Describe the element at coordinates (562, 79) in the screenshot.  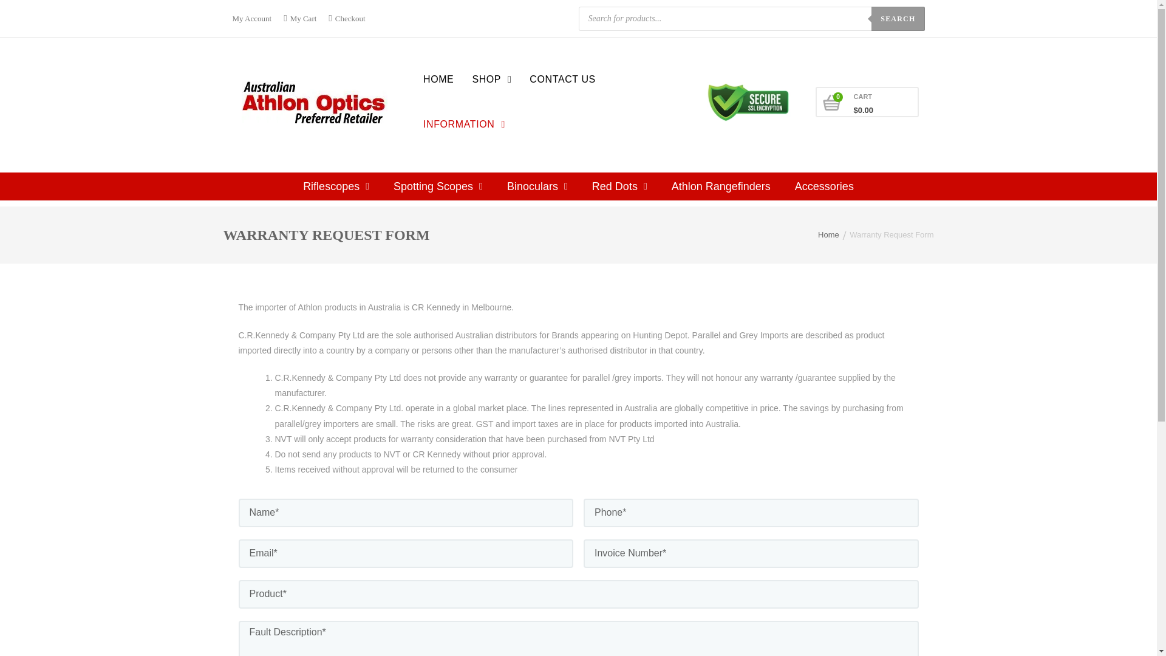
I see `CONTACT US` at that location.